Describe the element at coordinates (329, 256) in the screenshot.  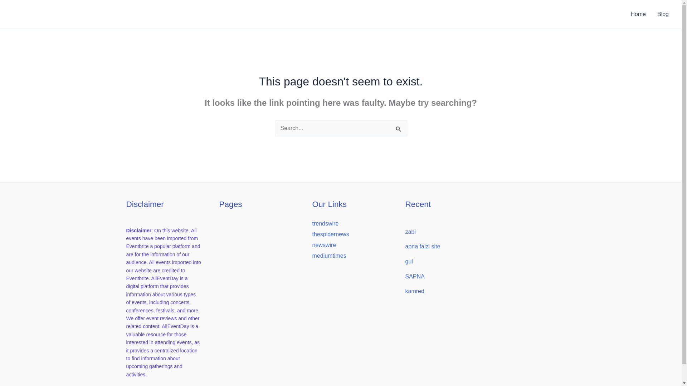
I see `mediumtimes` at that location.